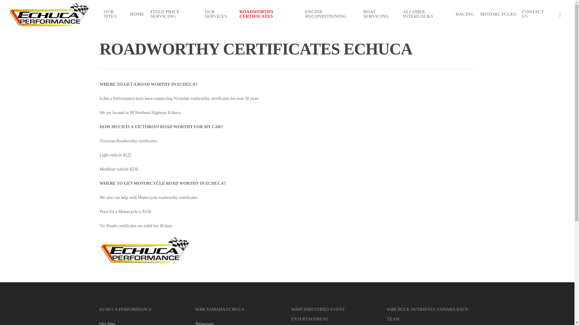 The image size is (579, 325). What do you see at coordinates (144, 323) in the screenshot?
I see `Our Sites` at bounding box center [144, 323].